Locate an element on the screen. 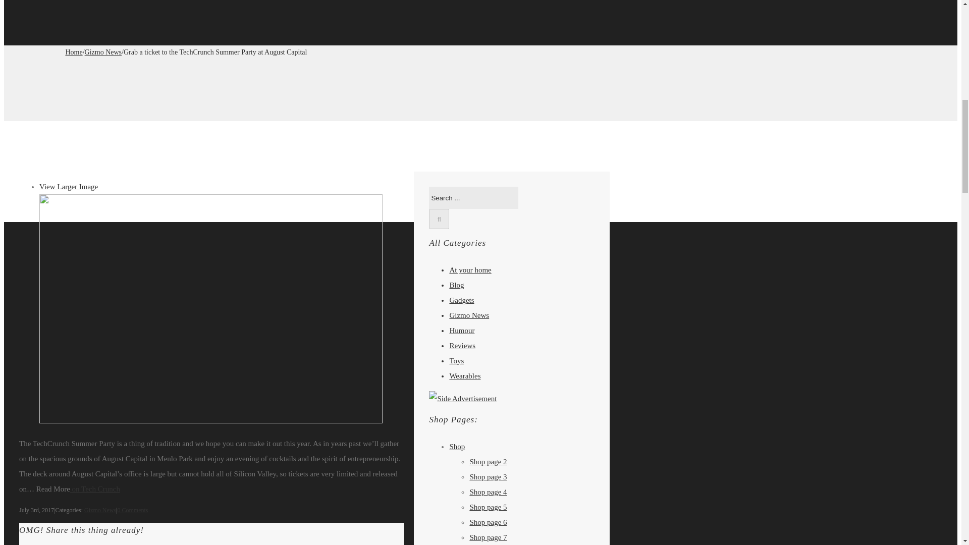  Home is located at coordinates (74, 52).